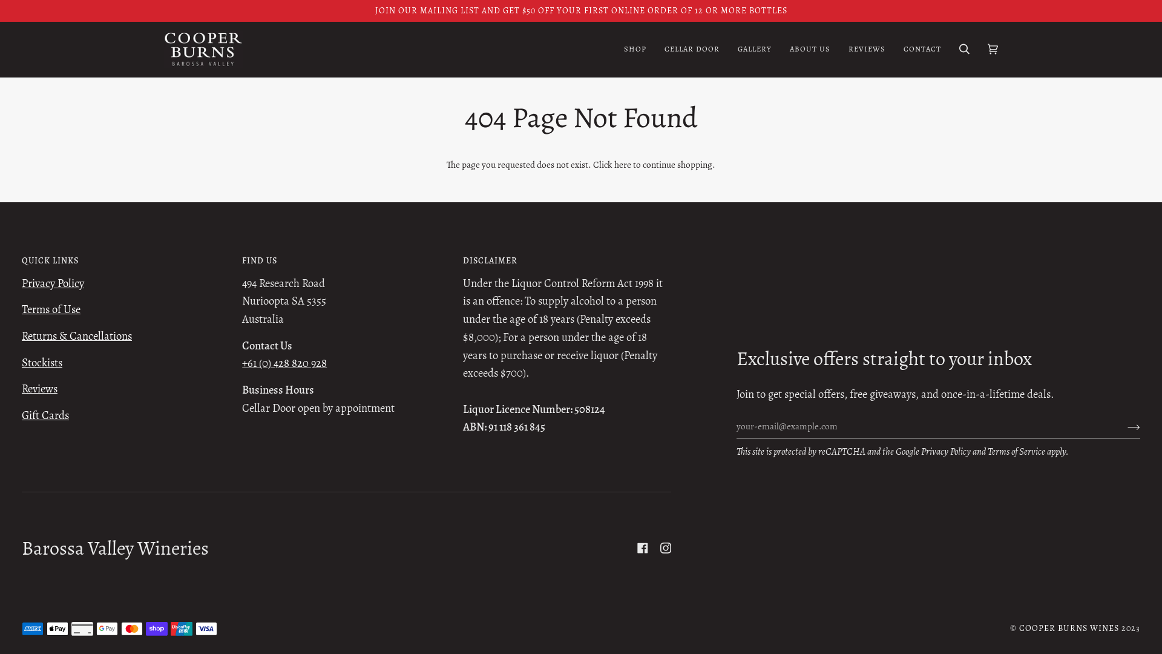 This screenshot has height=654, width=1162. What do you see at coordinates (623, 165) in the screenshot?
I see `here` at bounding box center [623, 165].